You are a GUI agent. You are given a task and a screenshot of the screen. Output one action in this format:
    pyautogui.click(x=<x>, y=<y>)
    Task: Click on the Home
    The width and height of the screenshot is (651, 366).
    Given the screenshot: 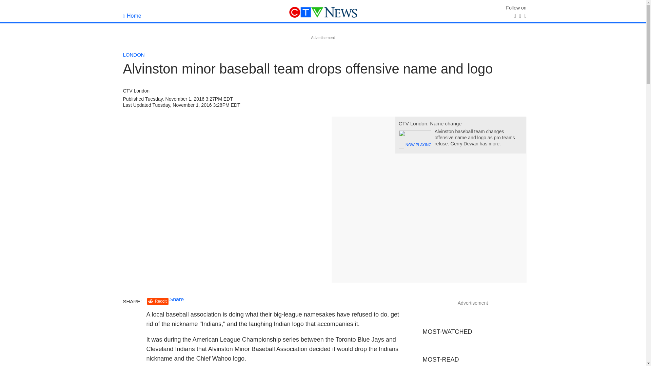 What is the action you would take?
    pyautogui.click(x=132, y=16)
    